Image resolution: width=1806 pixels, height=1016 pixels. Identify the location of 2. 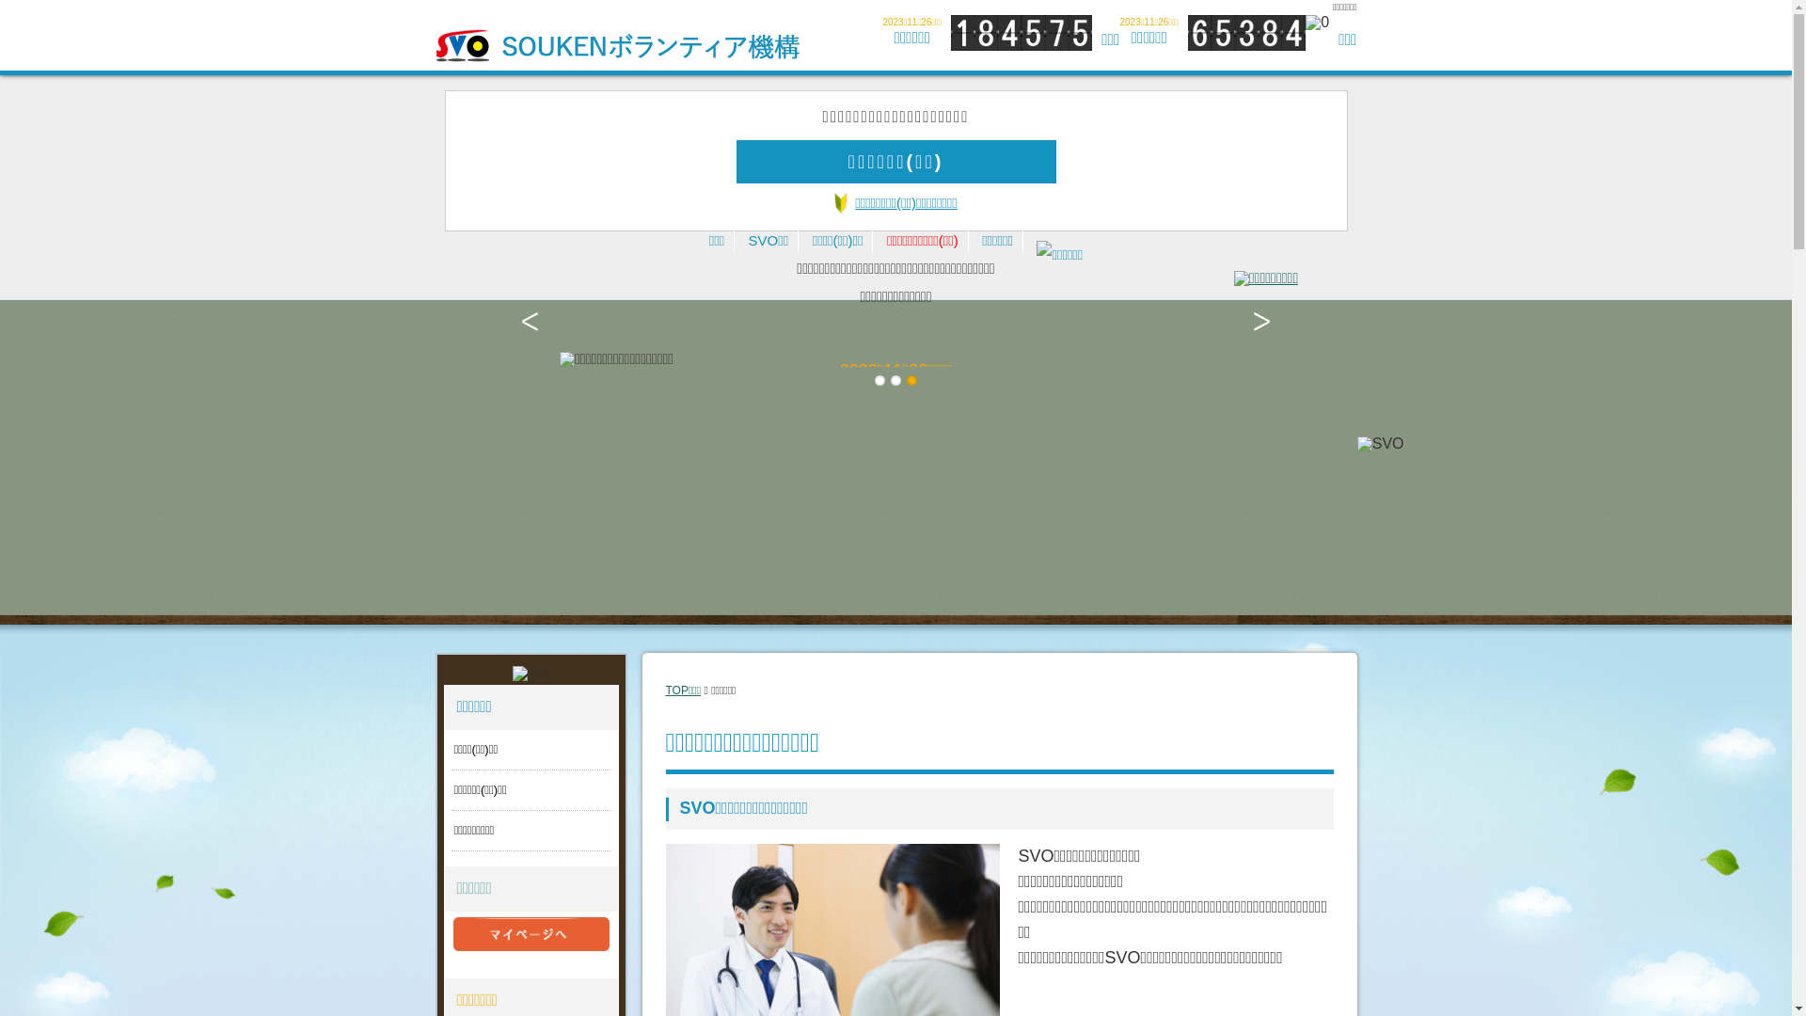
(895, 380).